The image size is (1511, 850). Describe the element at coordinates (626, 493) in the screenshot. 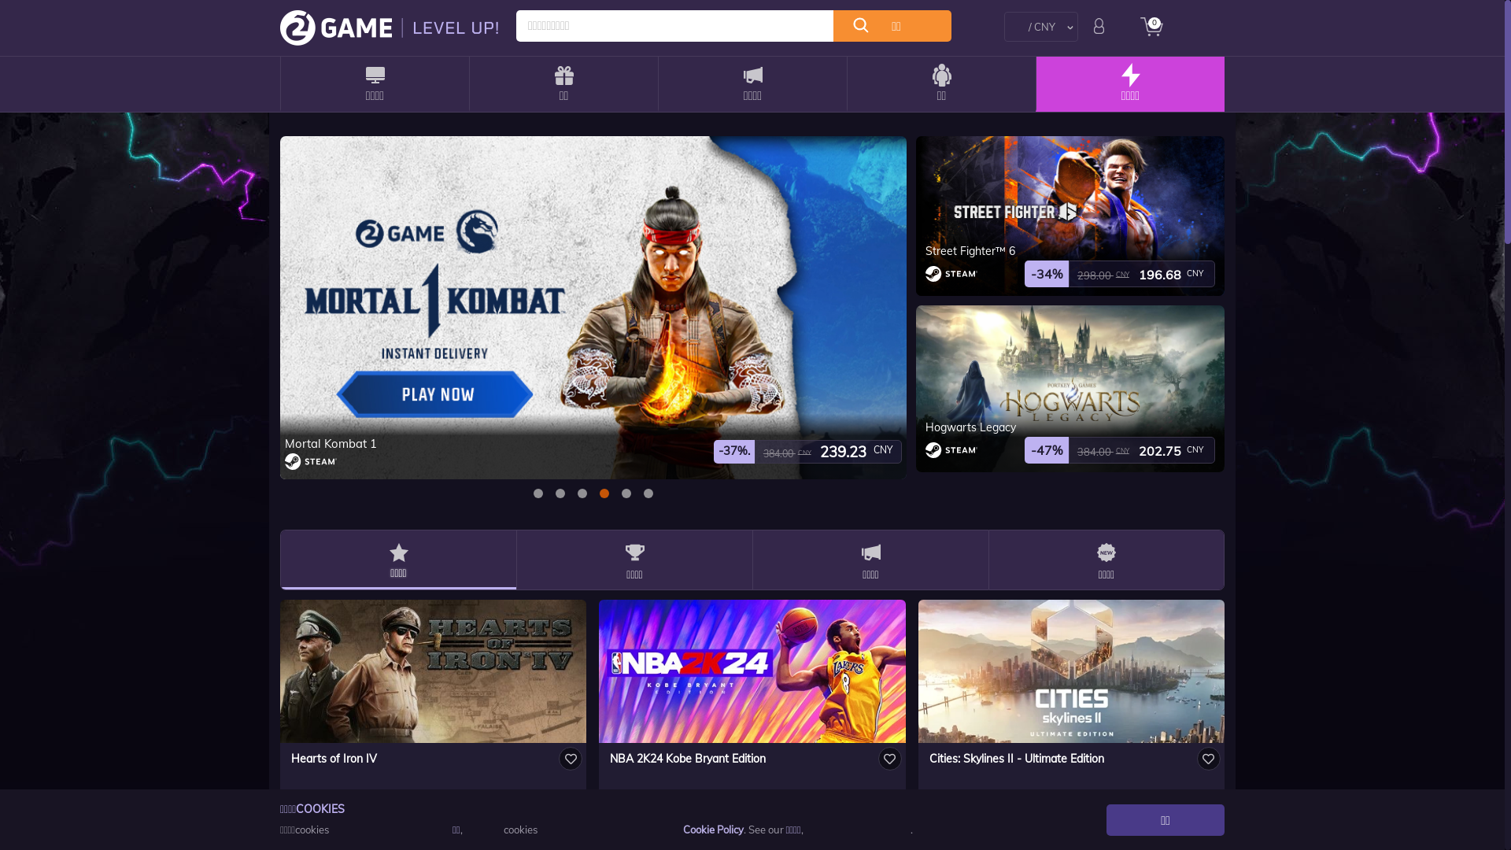

I see `4` at that location.